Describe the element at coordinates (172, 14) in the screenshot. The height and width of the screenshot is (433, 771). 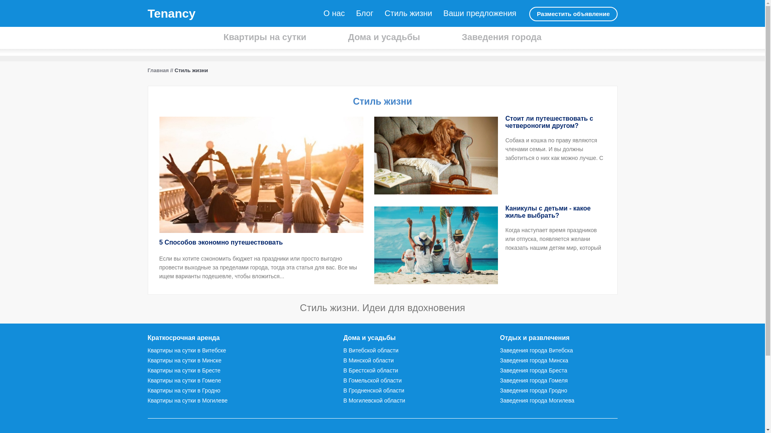
I see `Tenancy` at that location.